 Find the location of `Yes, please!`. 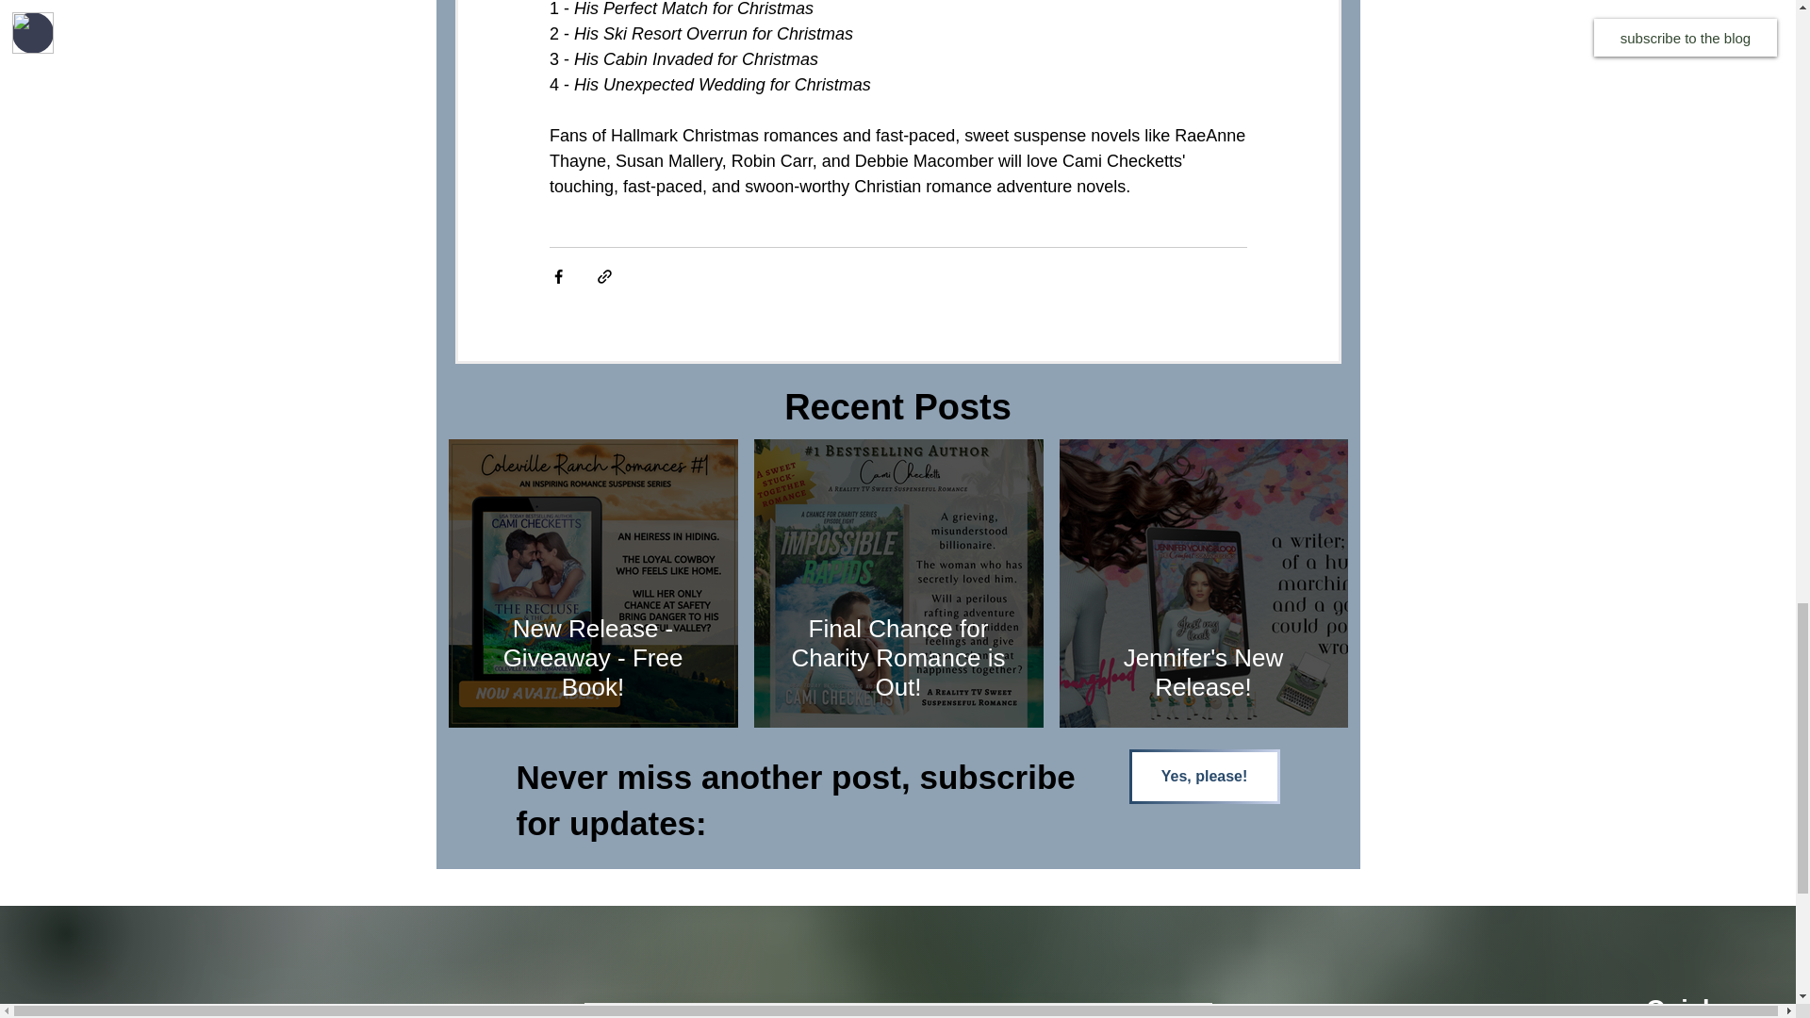

Yes, please! is located at coordinates (1205, 777).